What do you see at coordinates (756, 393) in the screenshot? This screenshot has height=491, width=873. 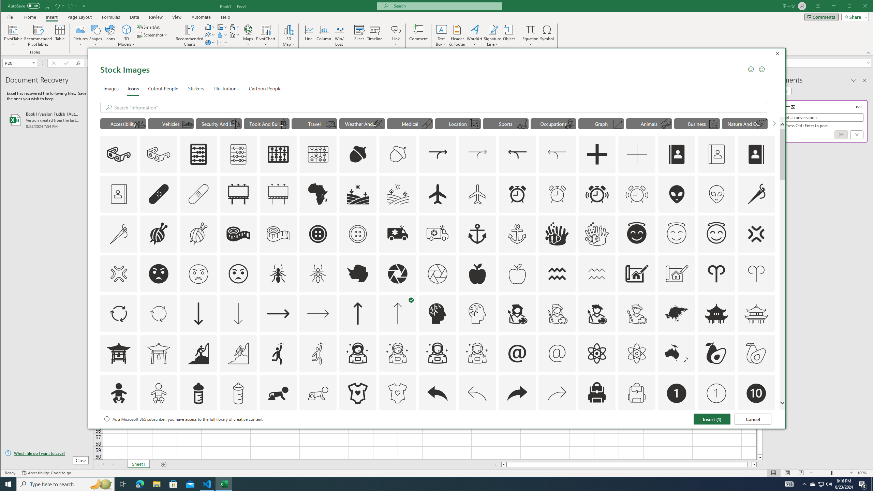 I see `AutomationID: Icons_Badge10` at bounding box center [756, 393].